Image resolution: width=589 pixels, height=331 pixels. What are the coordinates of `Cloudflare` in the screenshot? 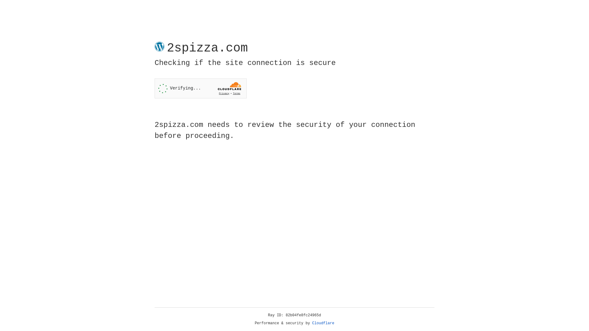 It's located at (323, 323).